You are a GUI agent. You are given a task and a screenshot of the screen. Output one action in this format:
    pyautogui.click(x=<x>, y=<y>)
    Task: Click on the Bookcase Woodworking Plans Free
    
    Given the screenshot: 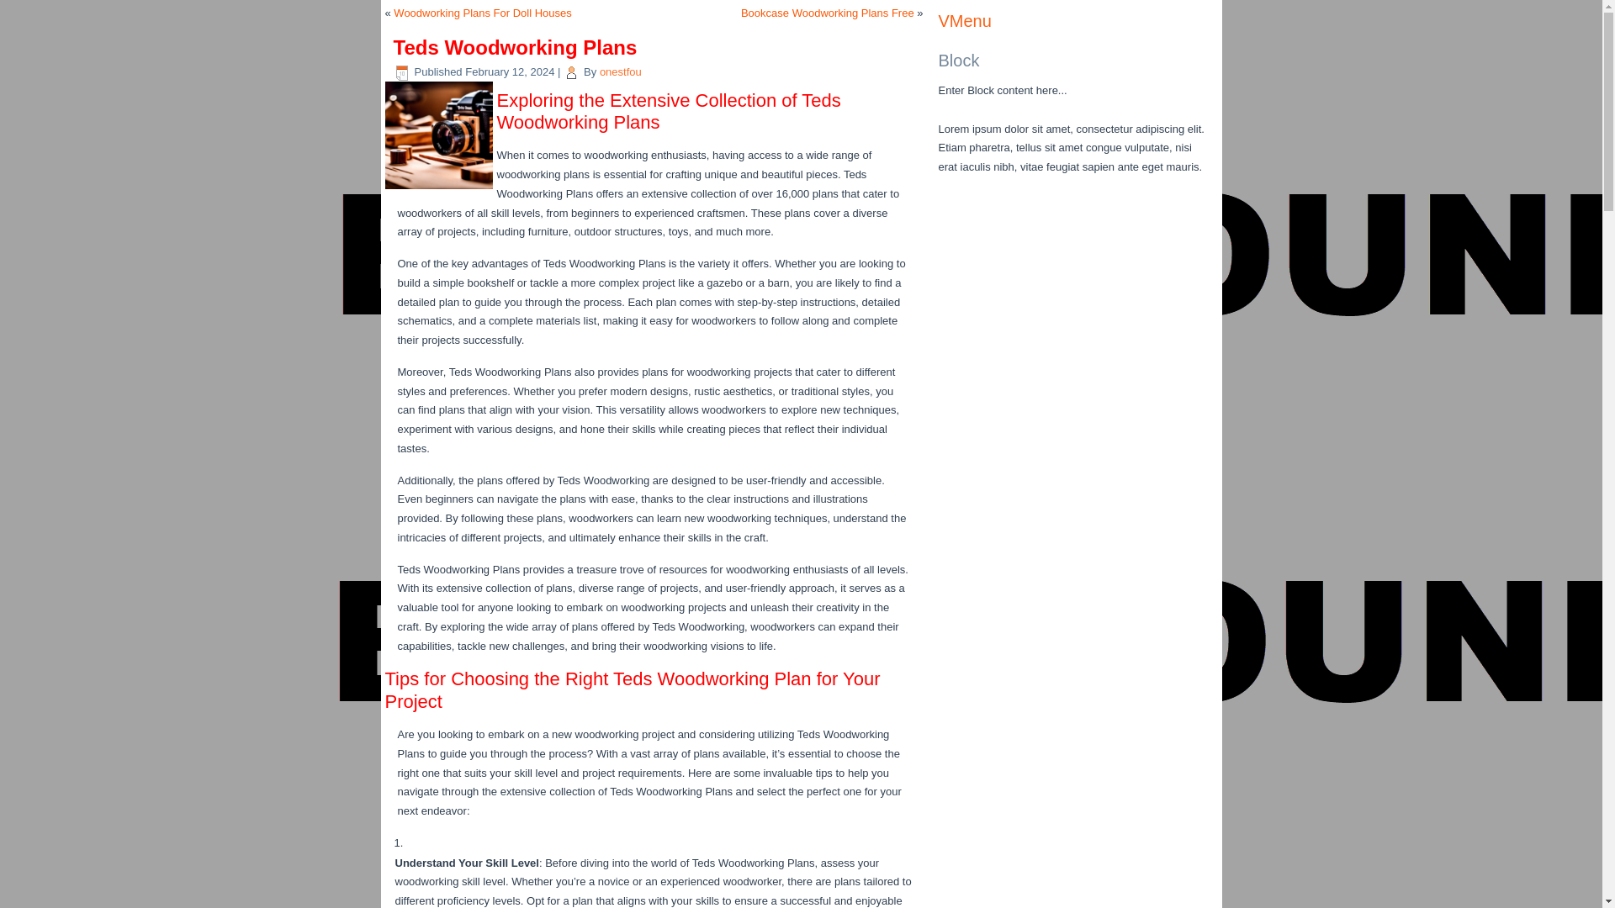 What is the action you would take?
    pyautogui.click(x=828, y=12)
    